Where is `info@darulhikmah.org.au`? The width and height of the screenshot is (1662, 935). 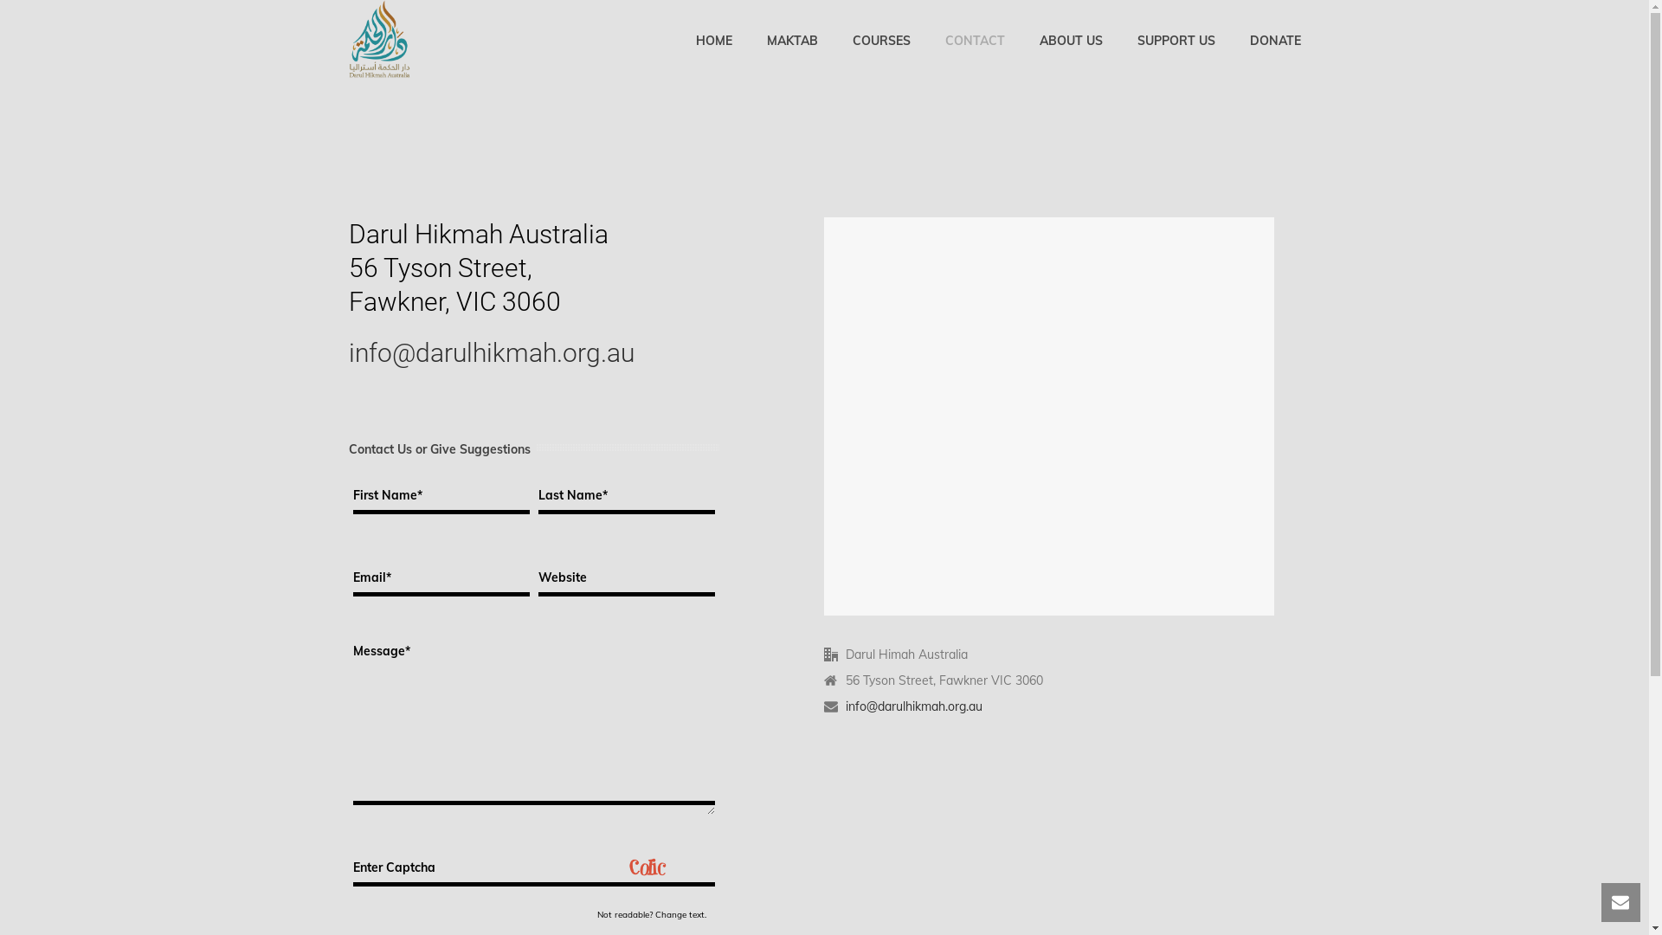 info@darulhikmah.org.au is located at coordinates (491, 353).